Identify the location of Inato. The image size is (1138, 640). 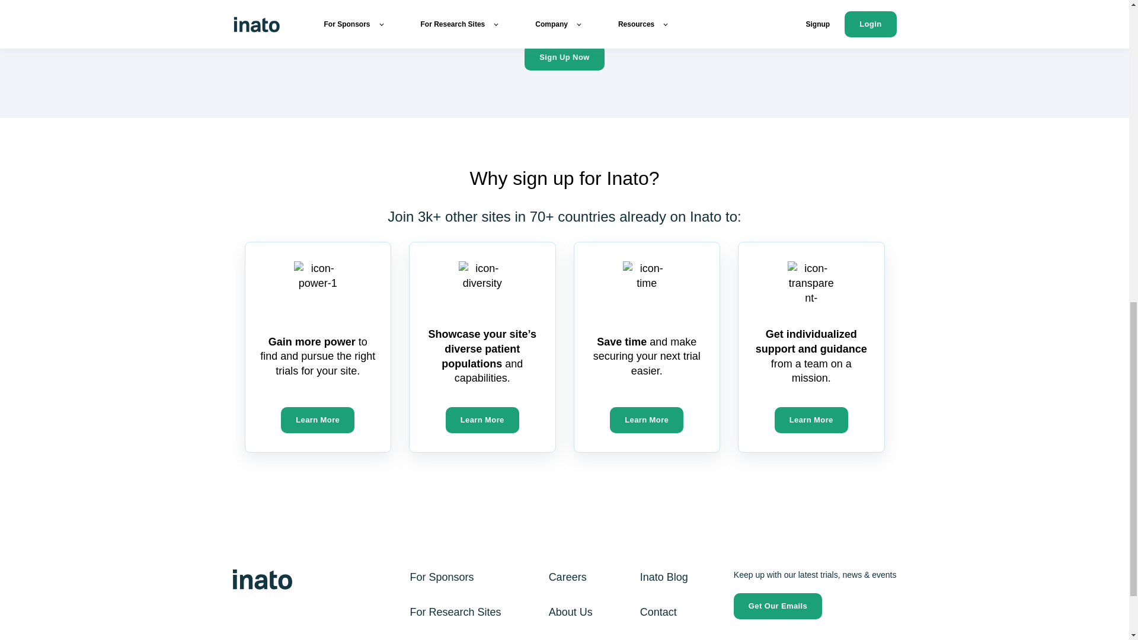
(261, 580).